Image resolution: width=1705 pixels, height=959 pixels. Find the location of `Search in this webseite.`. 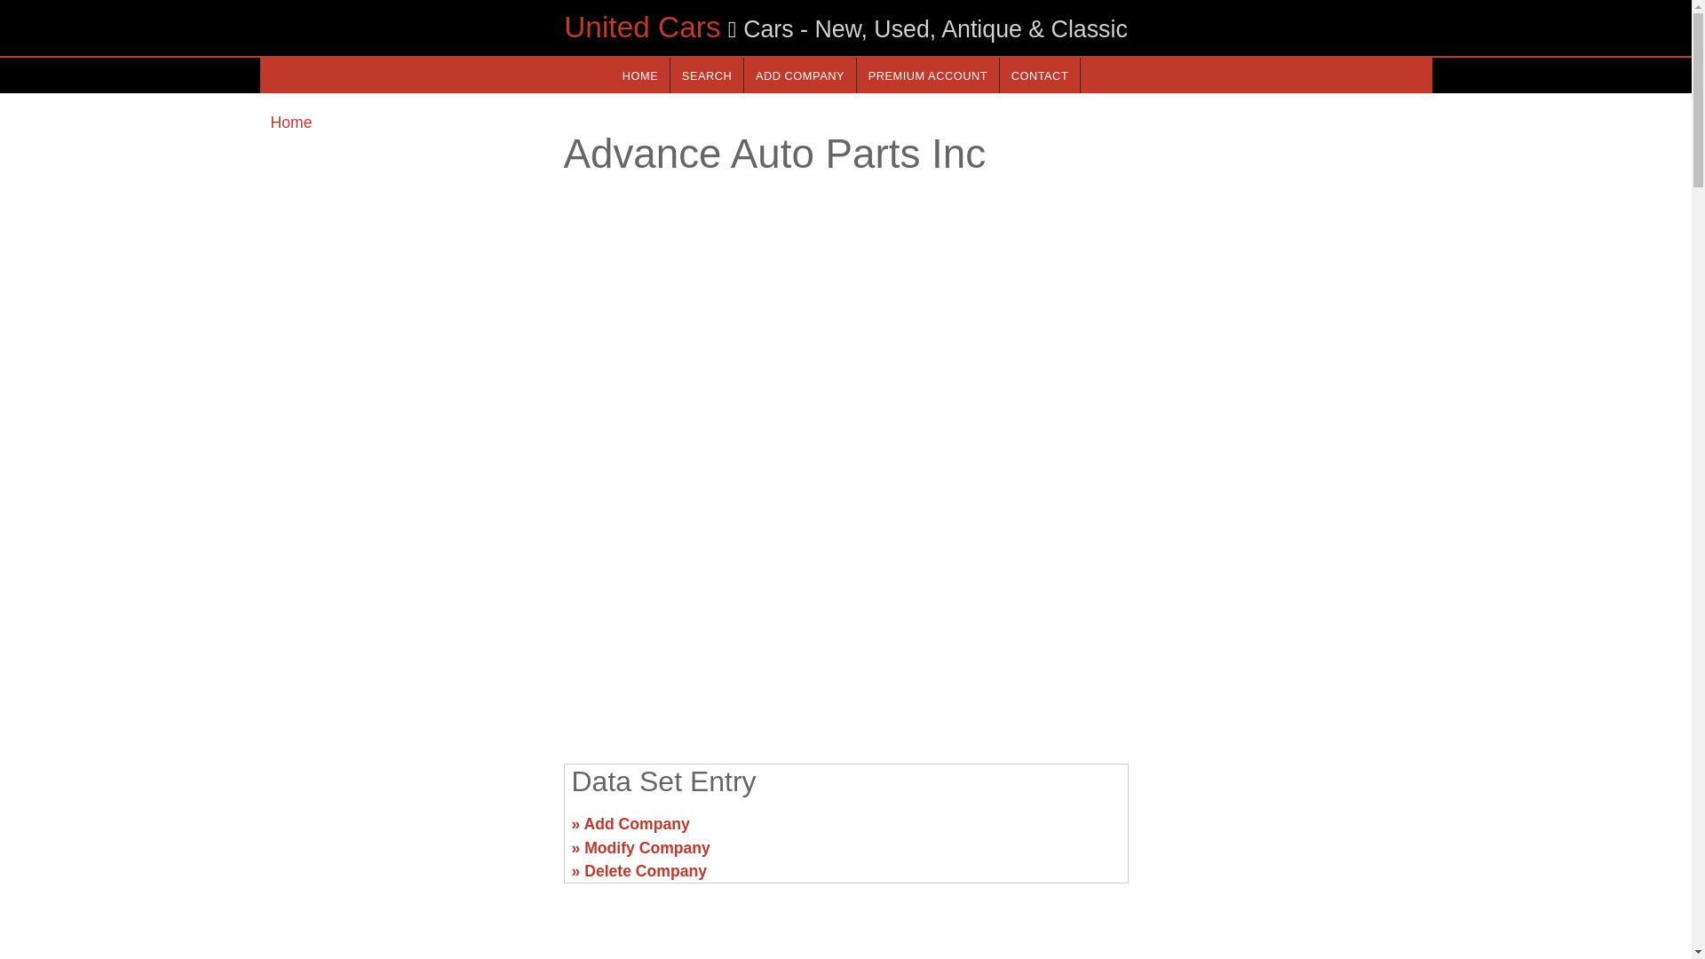

Search in this webseite. is located at coordinates (707, 75).